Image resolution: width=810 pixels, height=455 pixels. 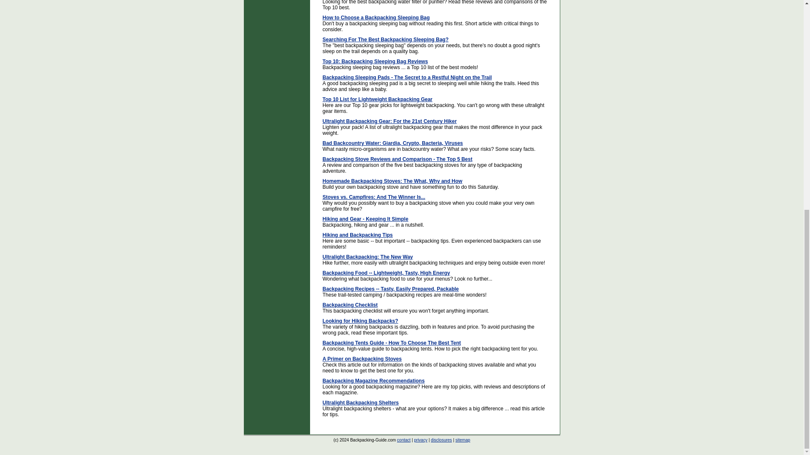 I want to click on Ultralight Backpacking Shelters, so click(x=360, y=403).